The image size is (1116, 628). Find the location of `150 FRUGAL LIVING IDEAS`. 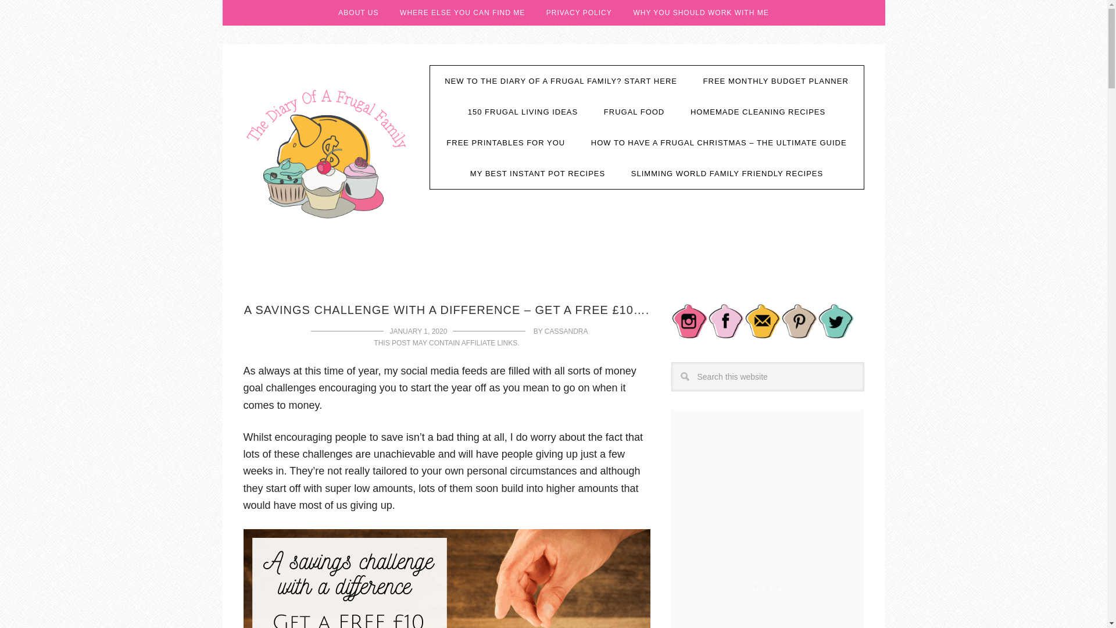

150 FRUGAL LIVING IDEAS is located at coordinates (523, 112).